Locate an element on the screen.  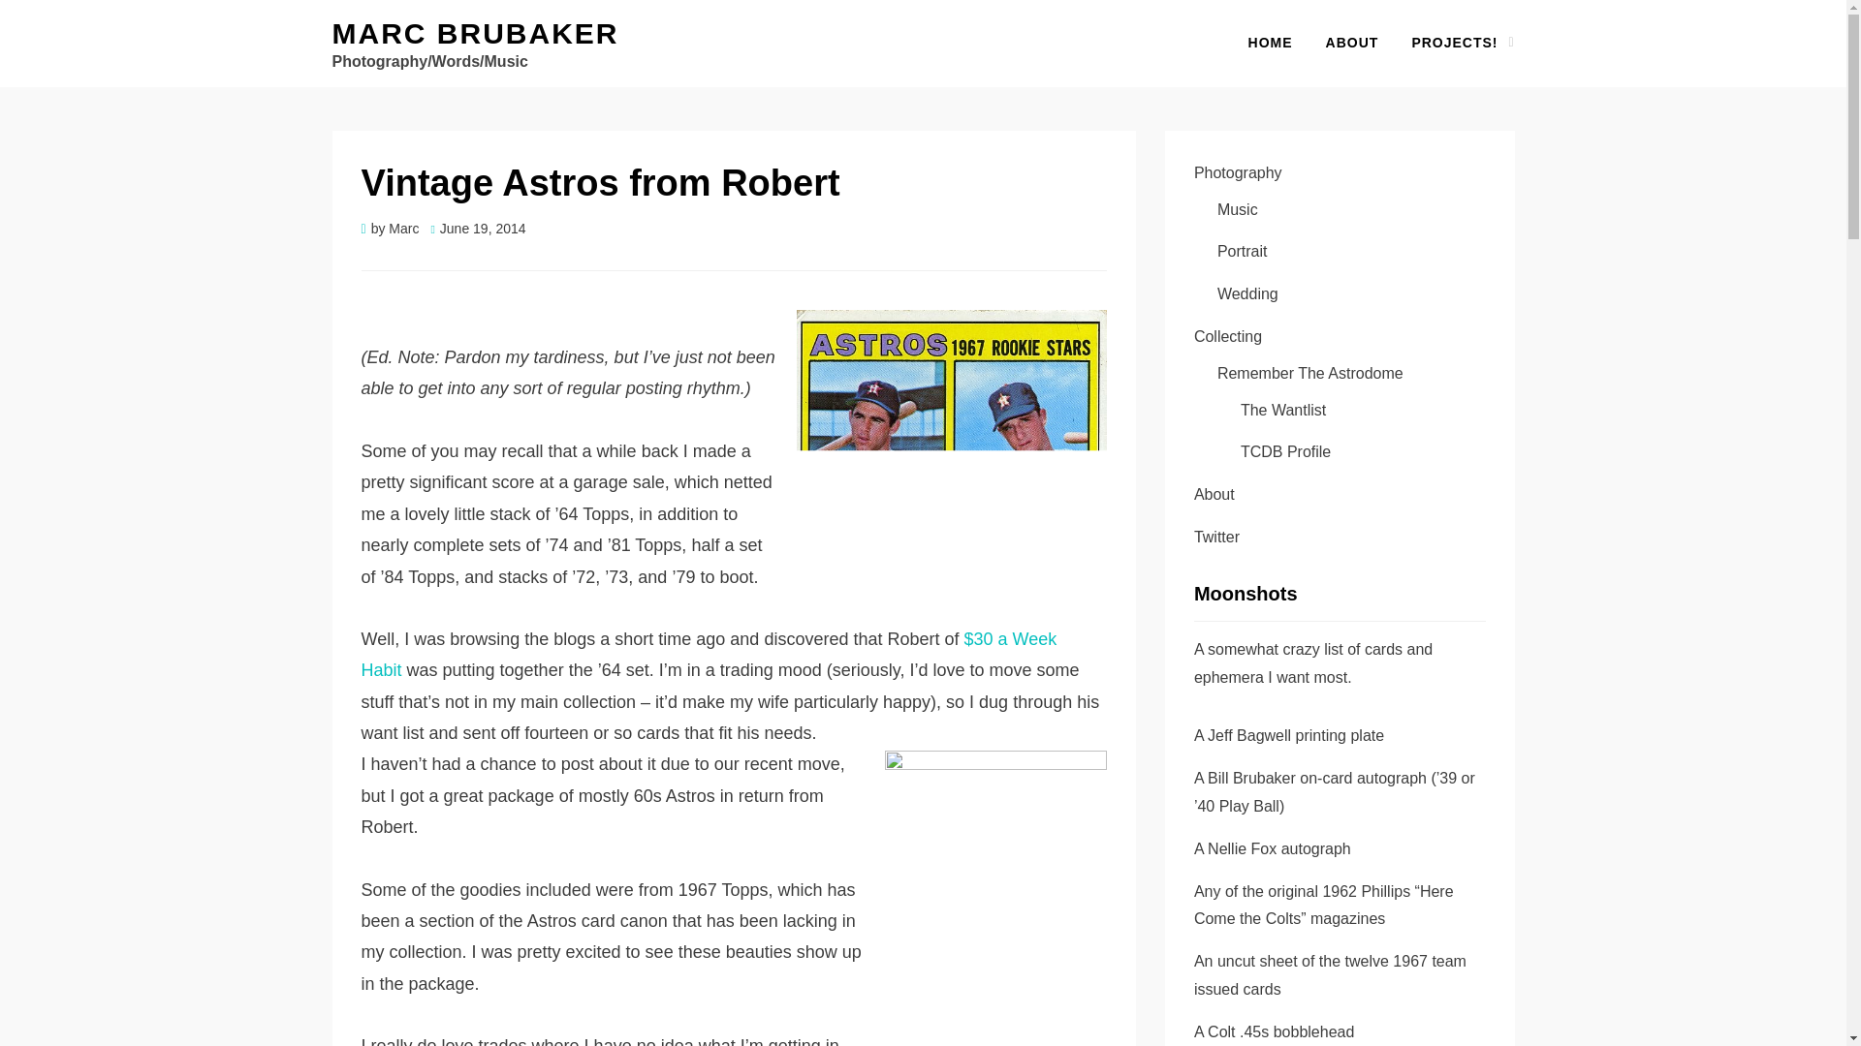
HOME is located at coordinates (1271, 43).